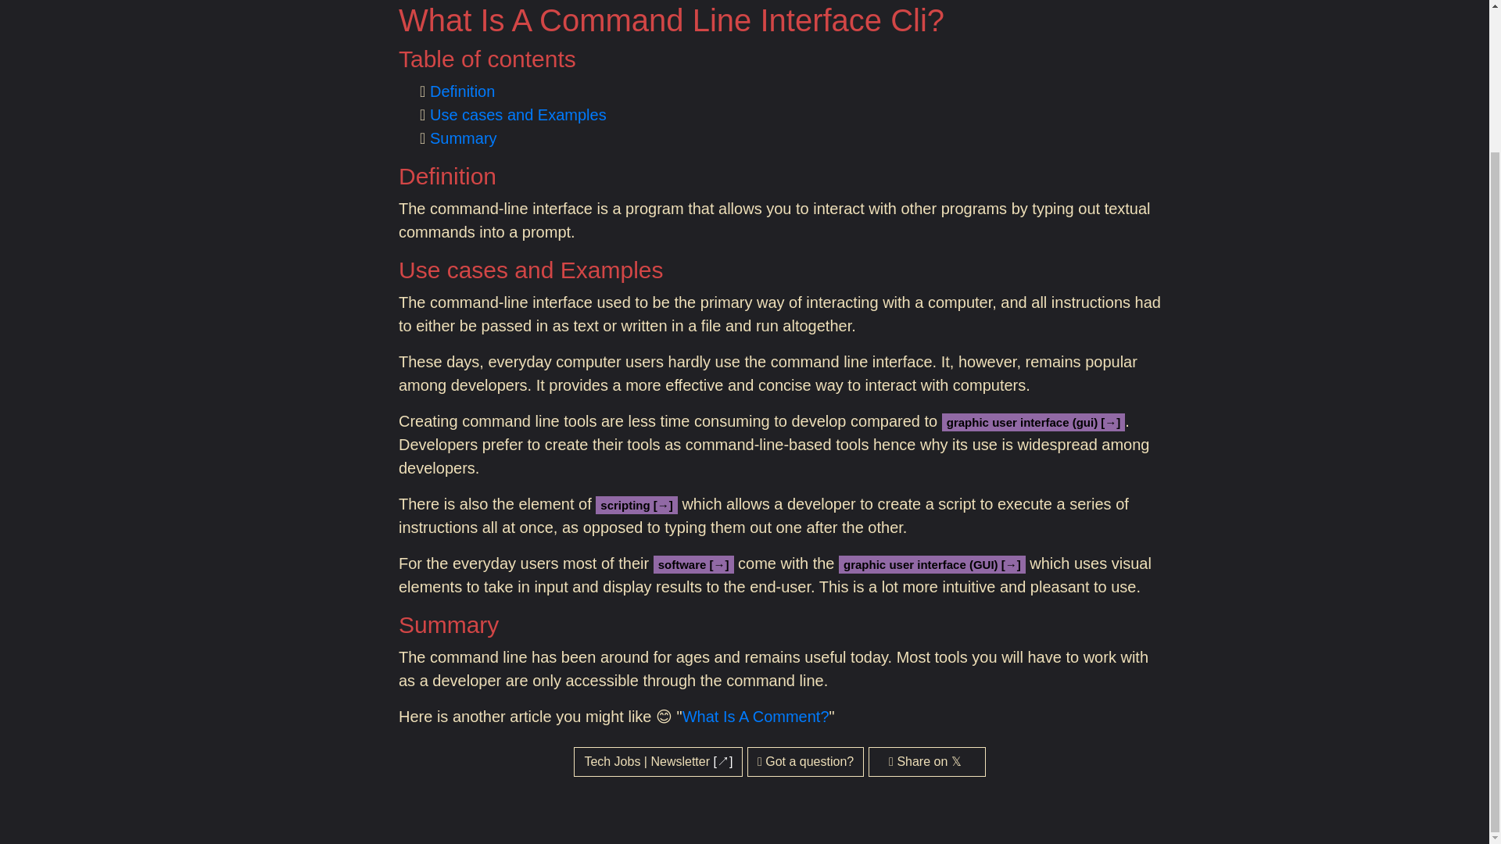 Image resolution: width=1501 pixels, height=844 pixels. I want to click on What Is A Comment?, so click(756, 716).